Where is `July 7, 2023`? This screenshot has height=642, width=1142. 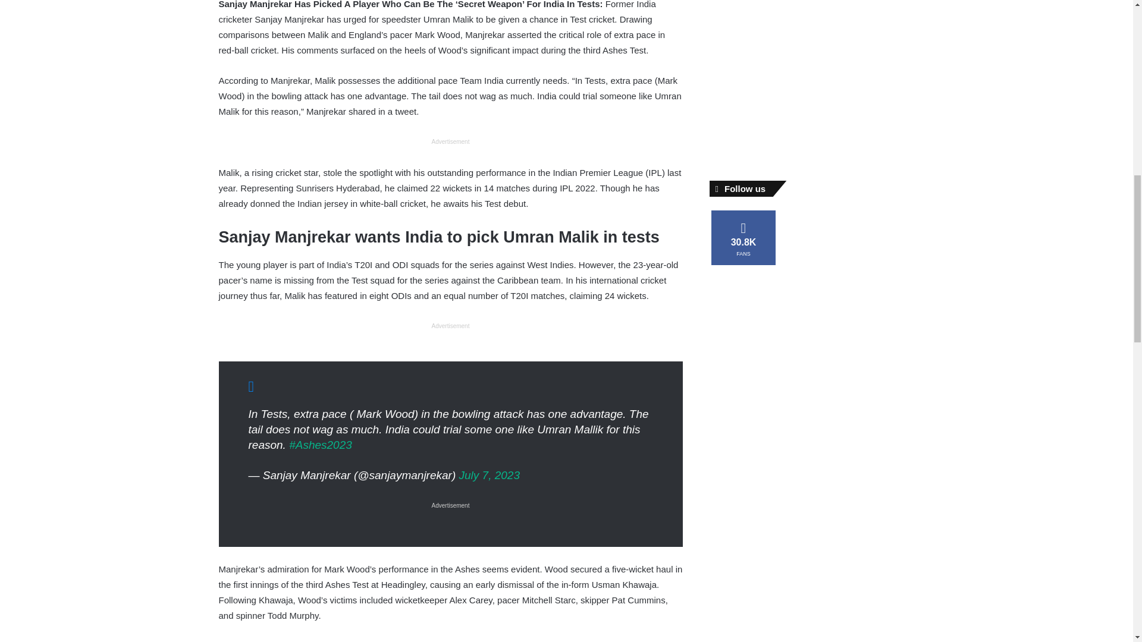 July 7, 2023 is located at coordinates (489, 476).